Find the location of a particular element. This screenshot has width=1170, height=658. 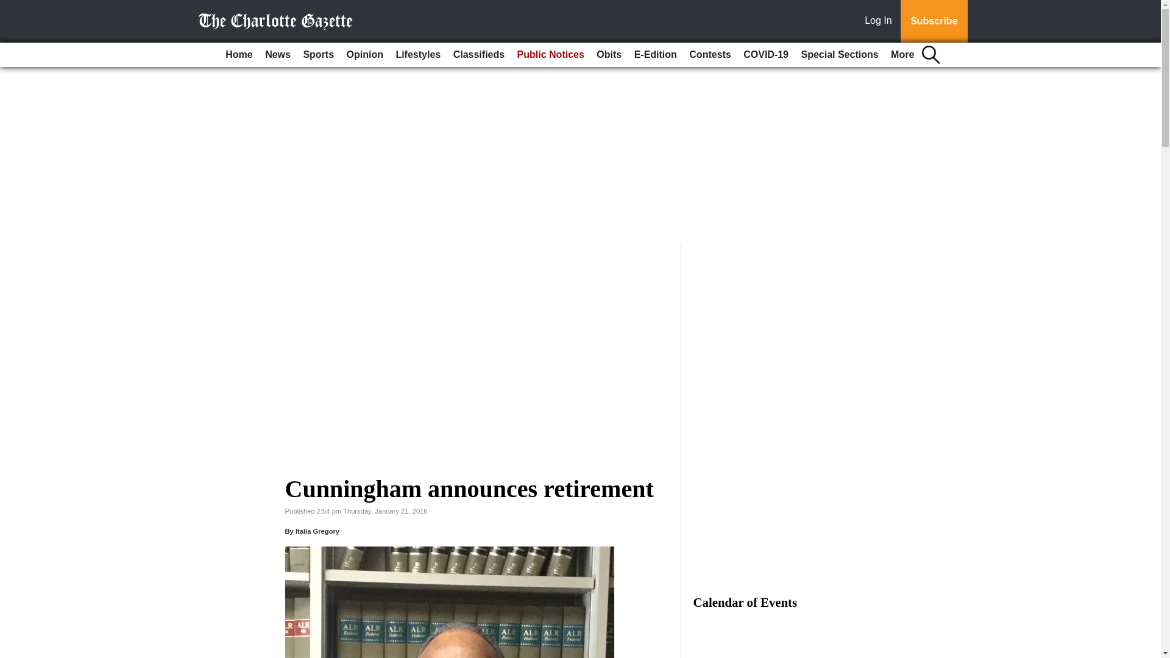

More is located at coordinates (902, 55).